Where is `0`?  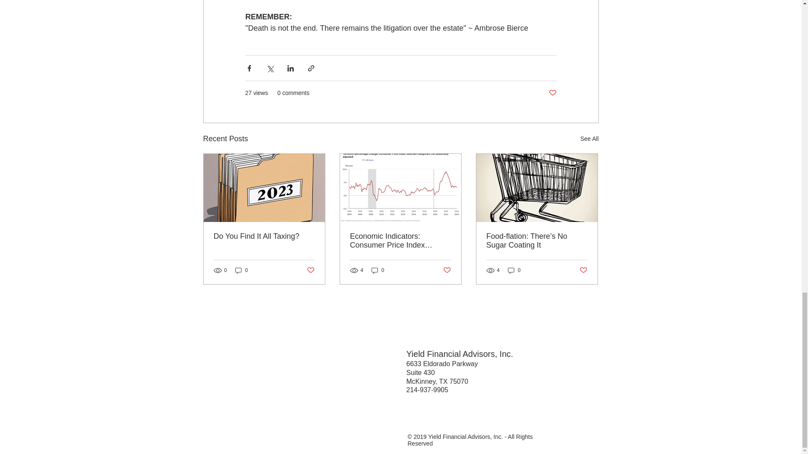
0 is located at coordinates (514, 270).